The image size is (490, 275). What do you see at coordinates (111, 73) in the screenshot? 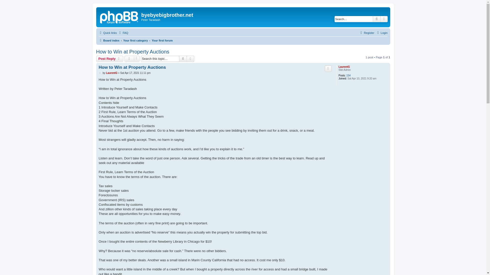
I see `LaurentG` at bounding box center [111, 73].